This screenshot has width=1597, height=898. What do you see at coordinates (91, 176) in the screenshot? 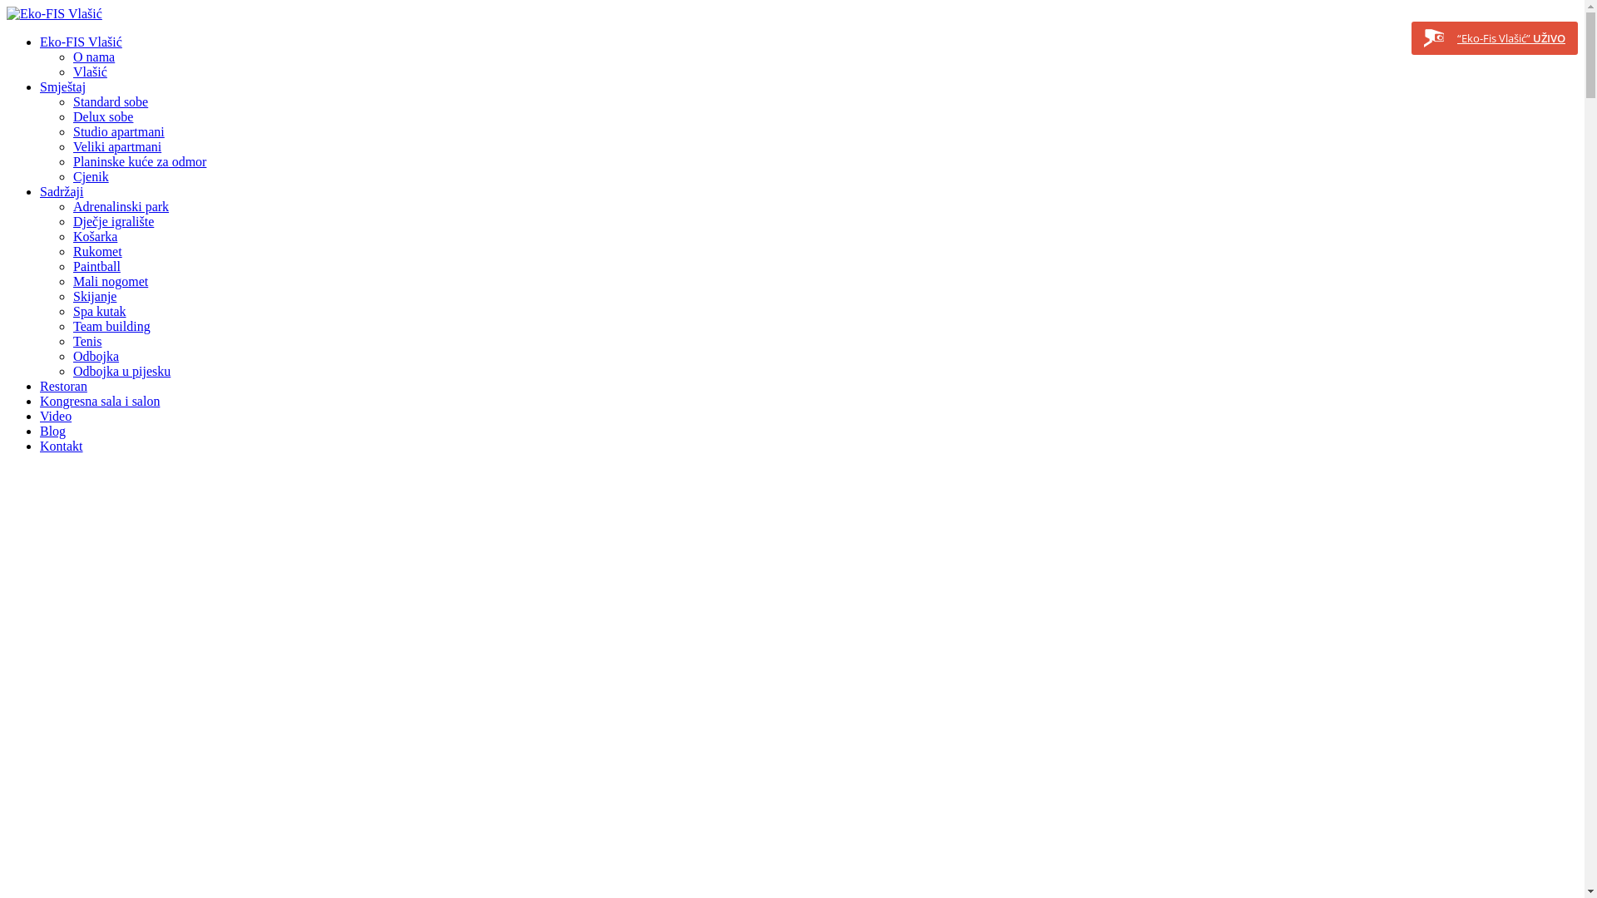
I see `Cjenik` at bounding box center [91, 176].